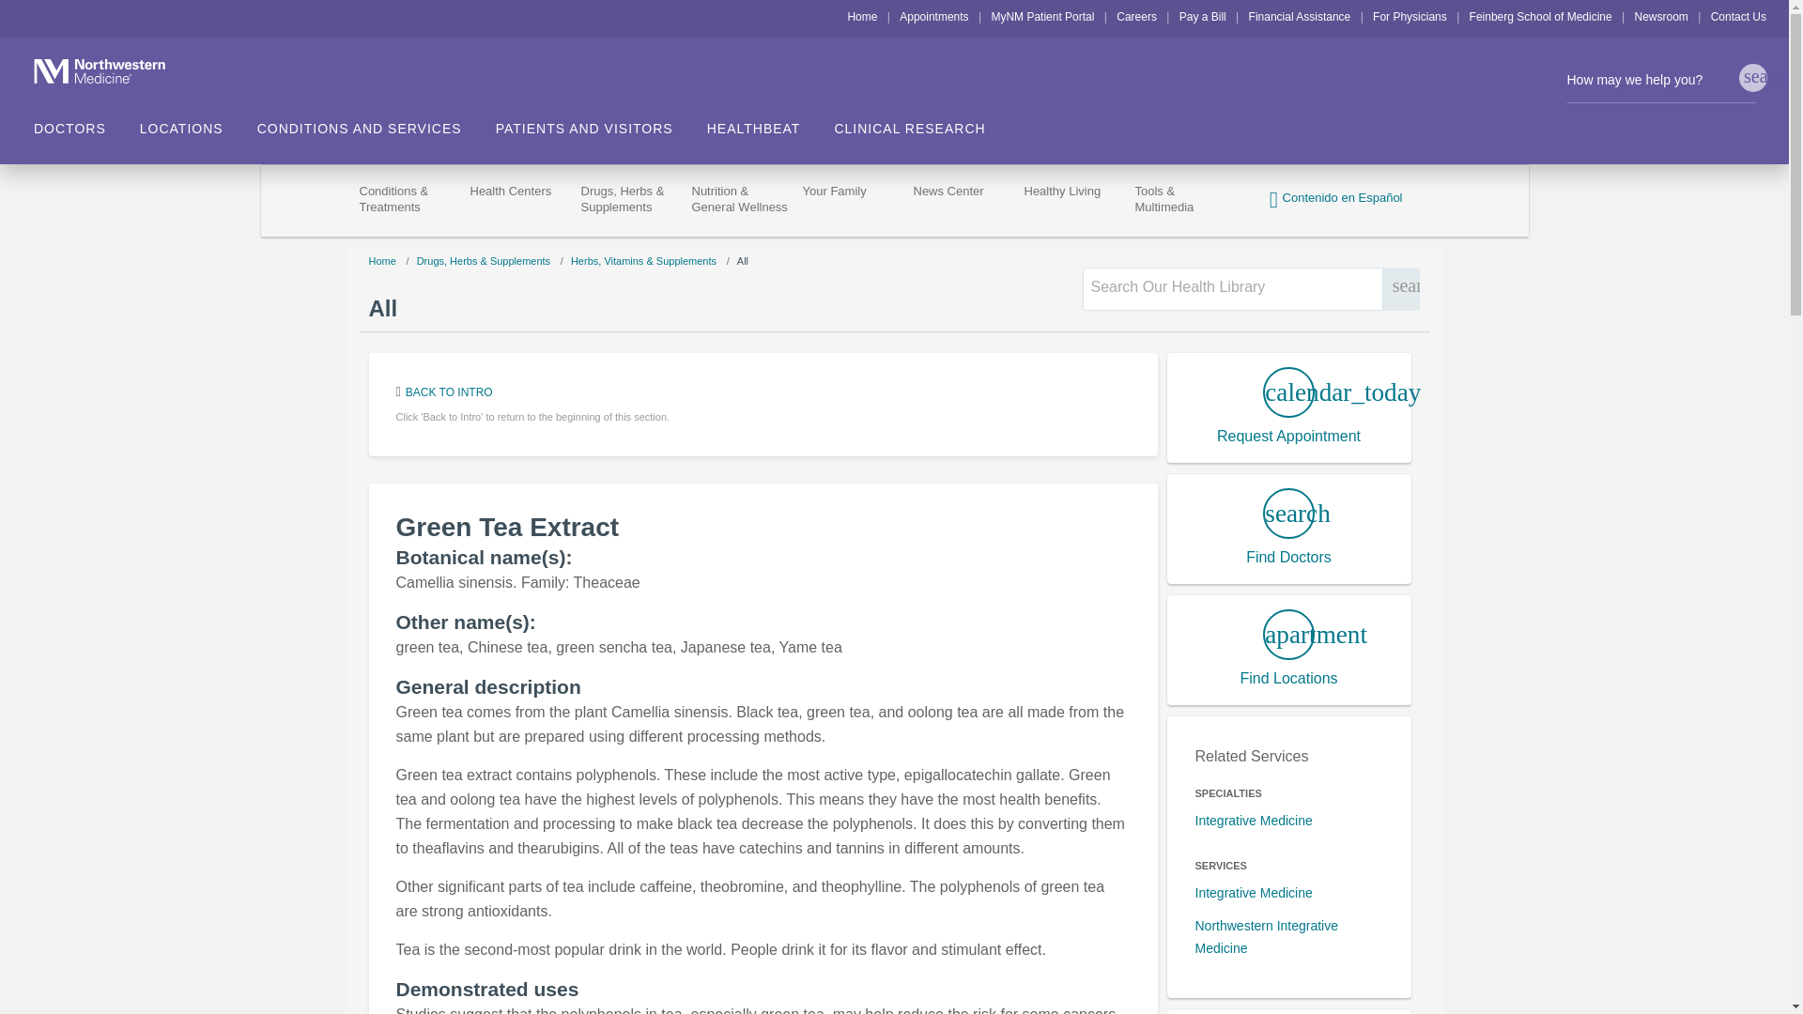  Describe the element at coordinates (377, 122) in the screenshot. I see `CONDITIONS AND SERVICES` at that location.